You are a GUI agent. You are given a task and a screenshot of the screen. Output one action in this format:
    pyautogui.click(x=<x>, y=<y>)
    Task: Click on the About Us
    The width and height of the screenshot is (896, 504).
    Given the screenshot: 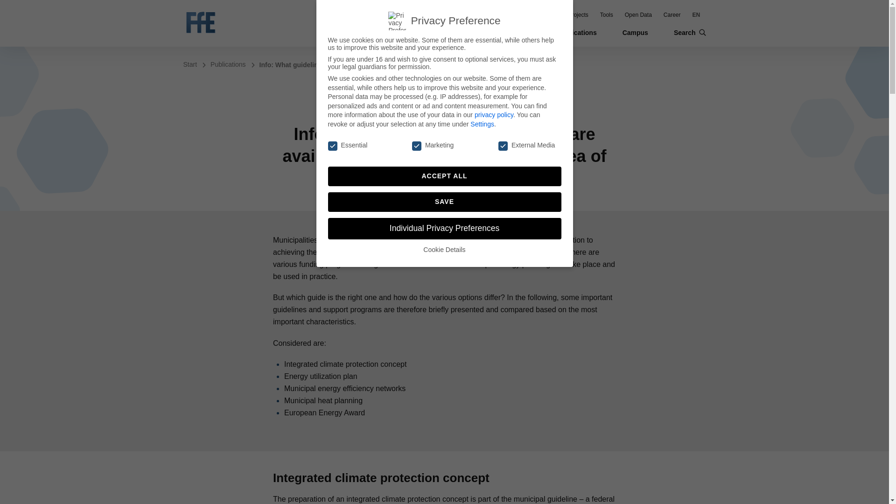 What is the action you would take?
    pyautogui.click(x=471, y=32)
    